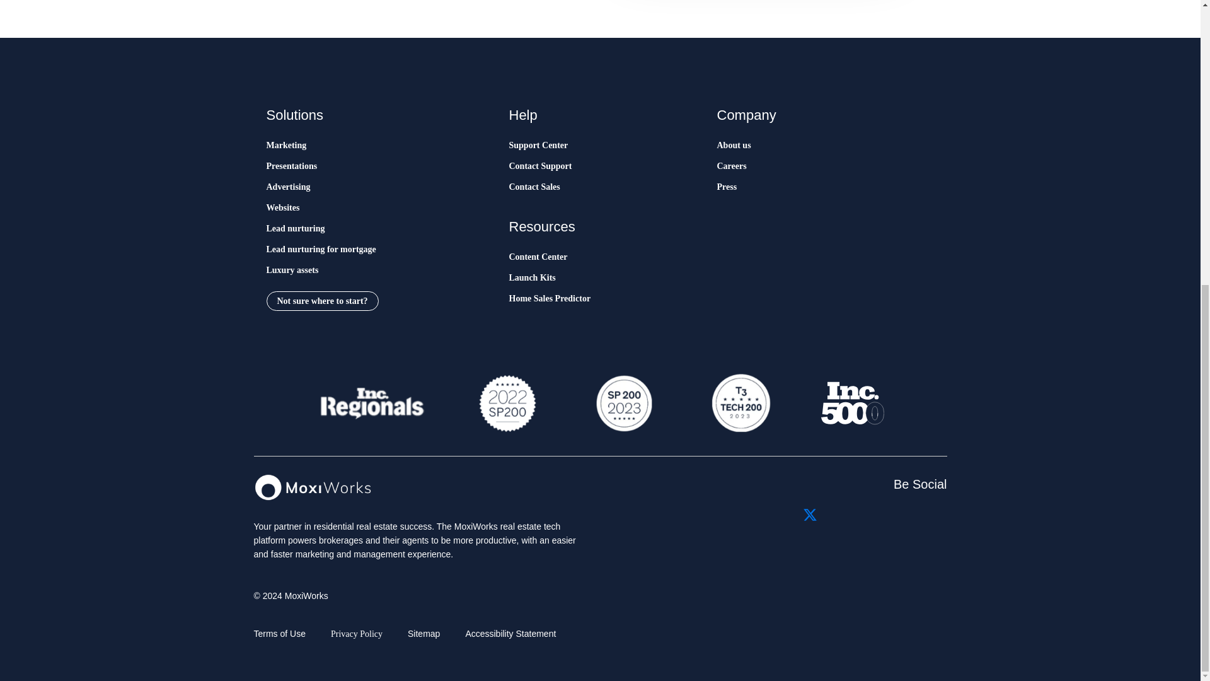 This screenshot has height=681, width=1210. I want to click on SP 2023, so click(623, 403).